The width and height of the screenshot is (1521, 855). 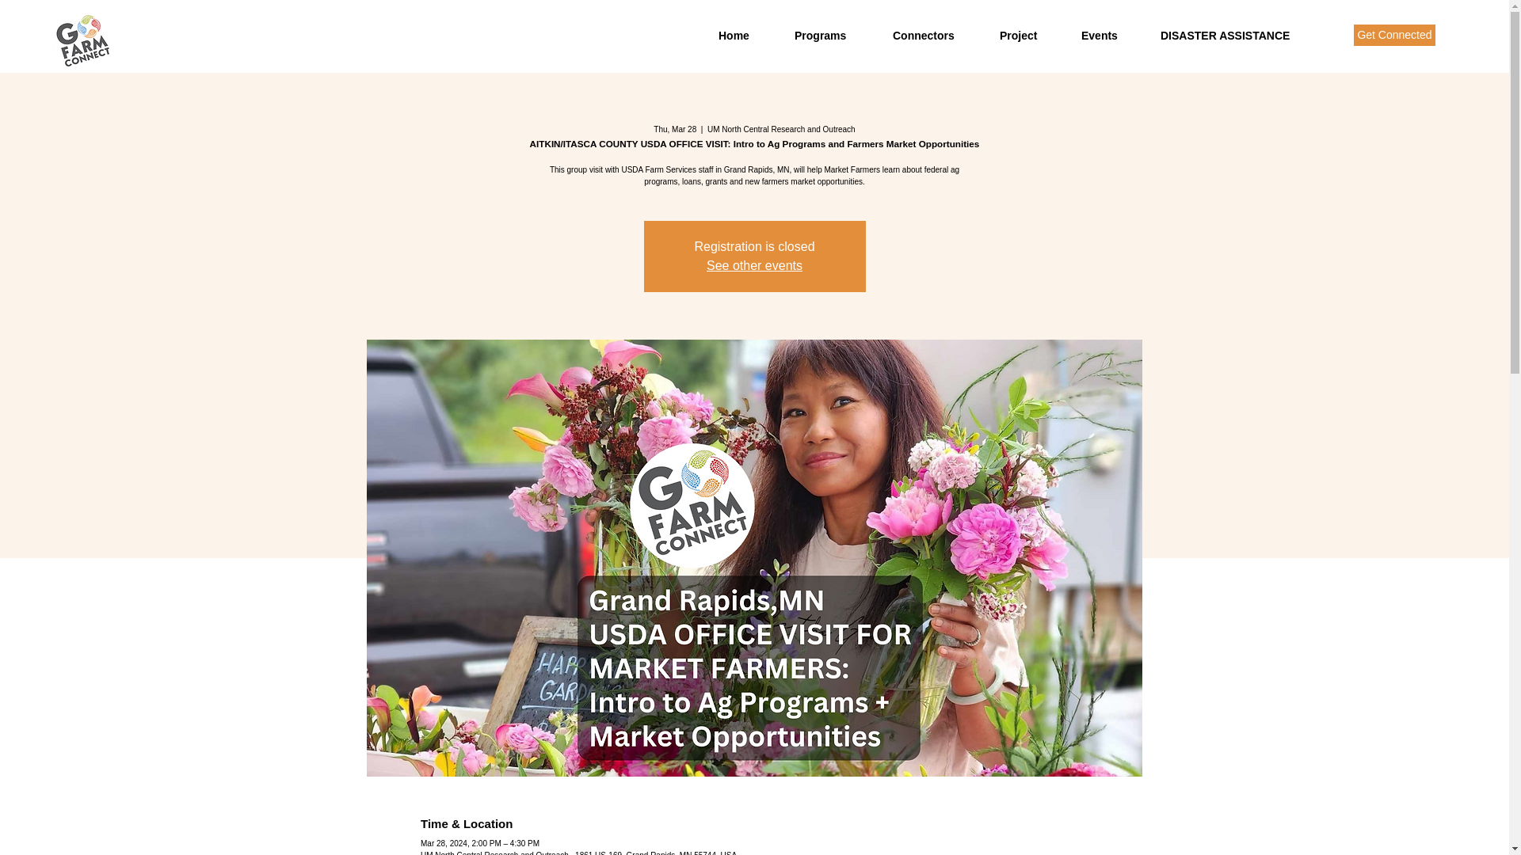 I want to click on Connectors, so click(x=933, y=36).